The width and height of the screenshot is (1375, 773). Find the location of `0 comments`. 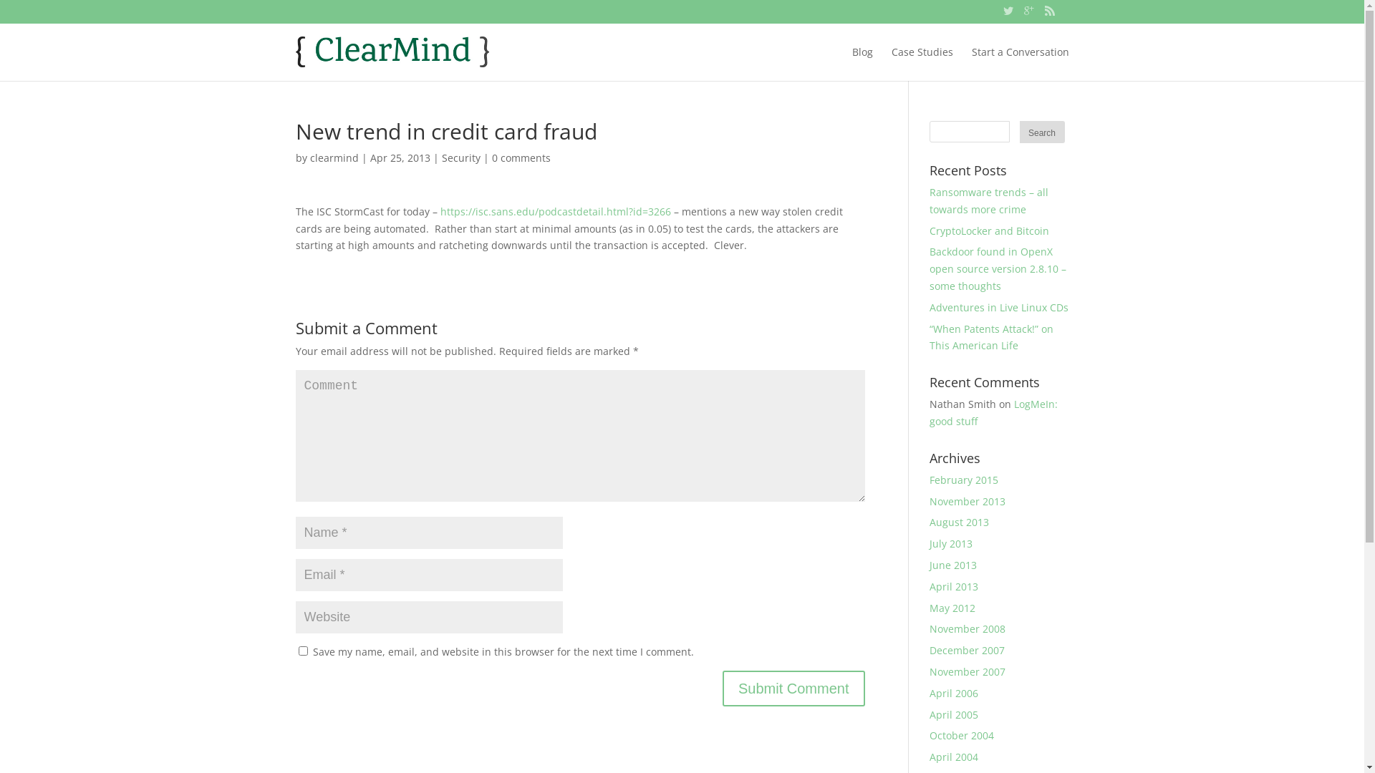

0 comments is located at coordinates (521, 157).